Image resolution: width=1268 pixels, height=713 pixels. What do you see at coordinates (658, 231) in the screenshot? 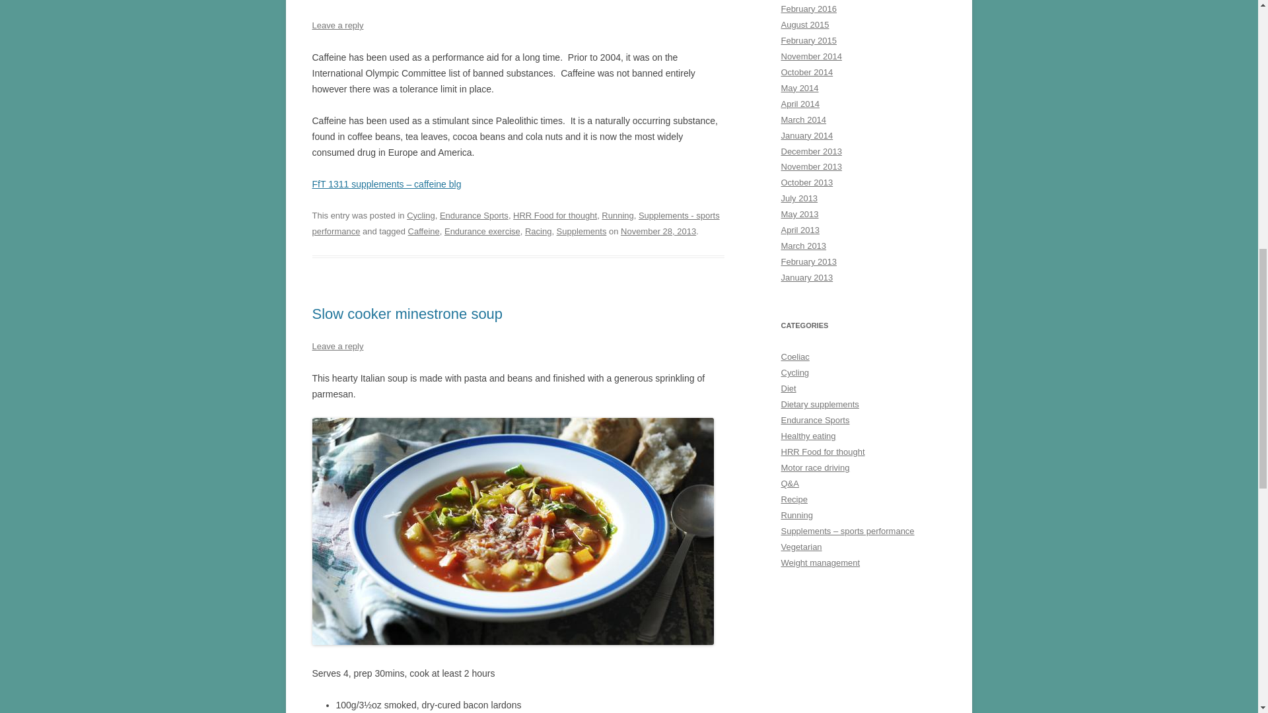
I see `November 28, 2013` at bounding box center [658, 231].